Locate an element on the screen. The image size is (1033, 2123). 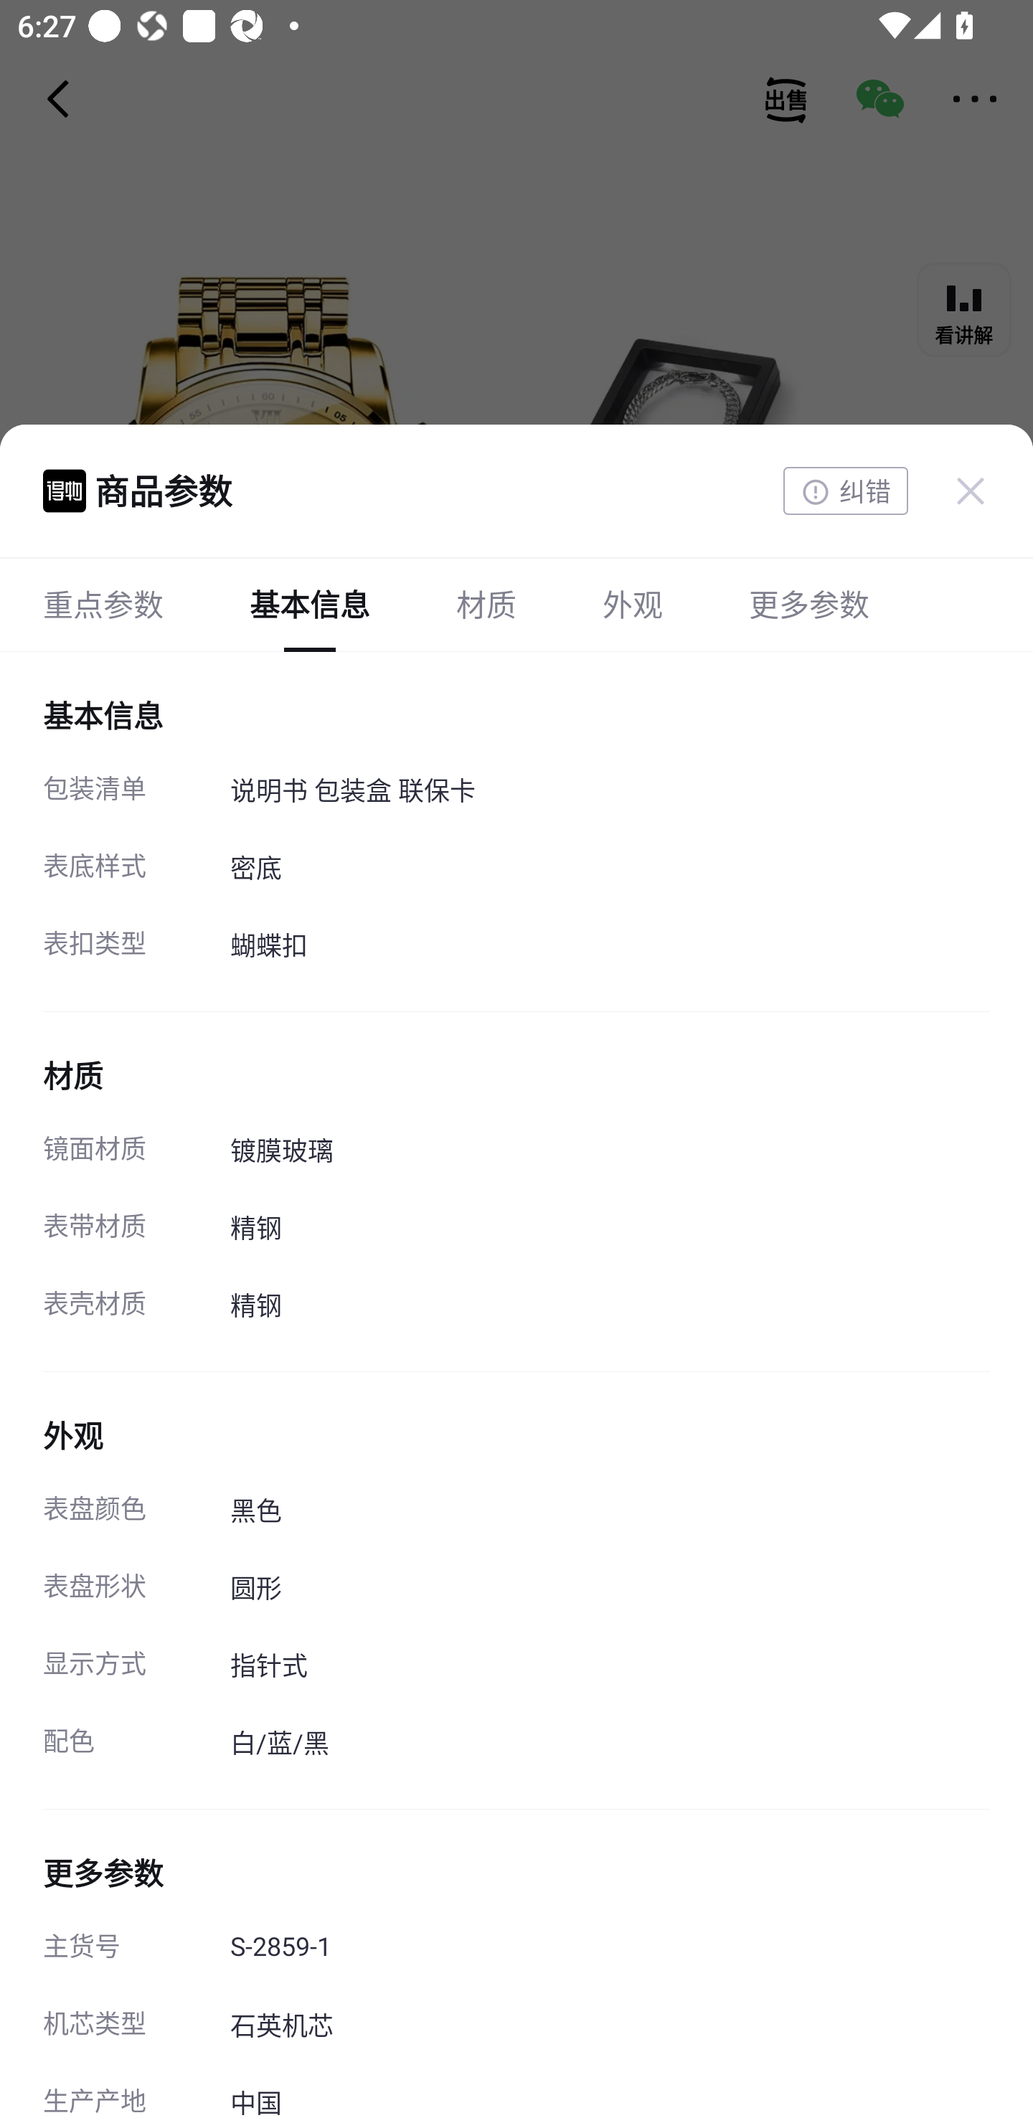
蝴蝶扣 is located at coordinates (610, 947).